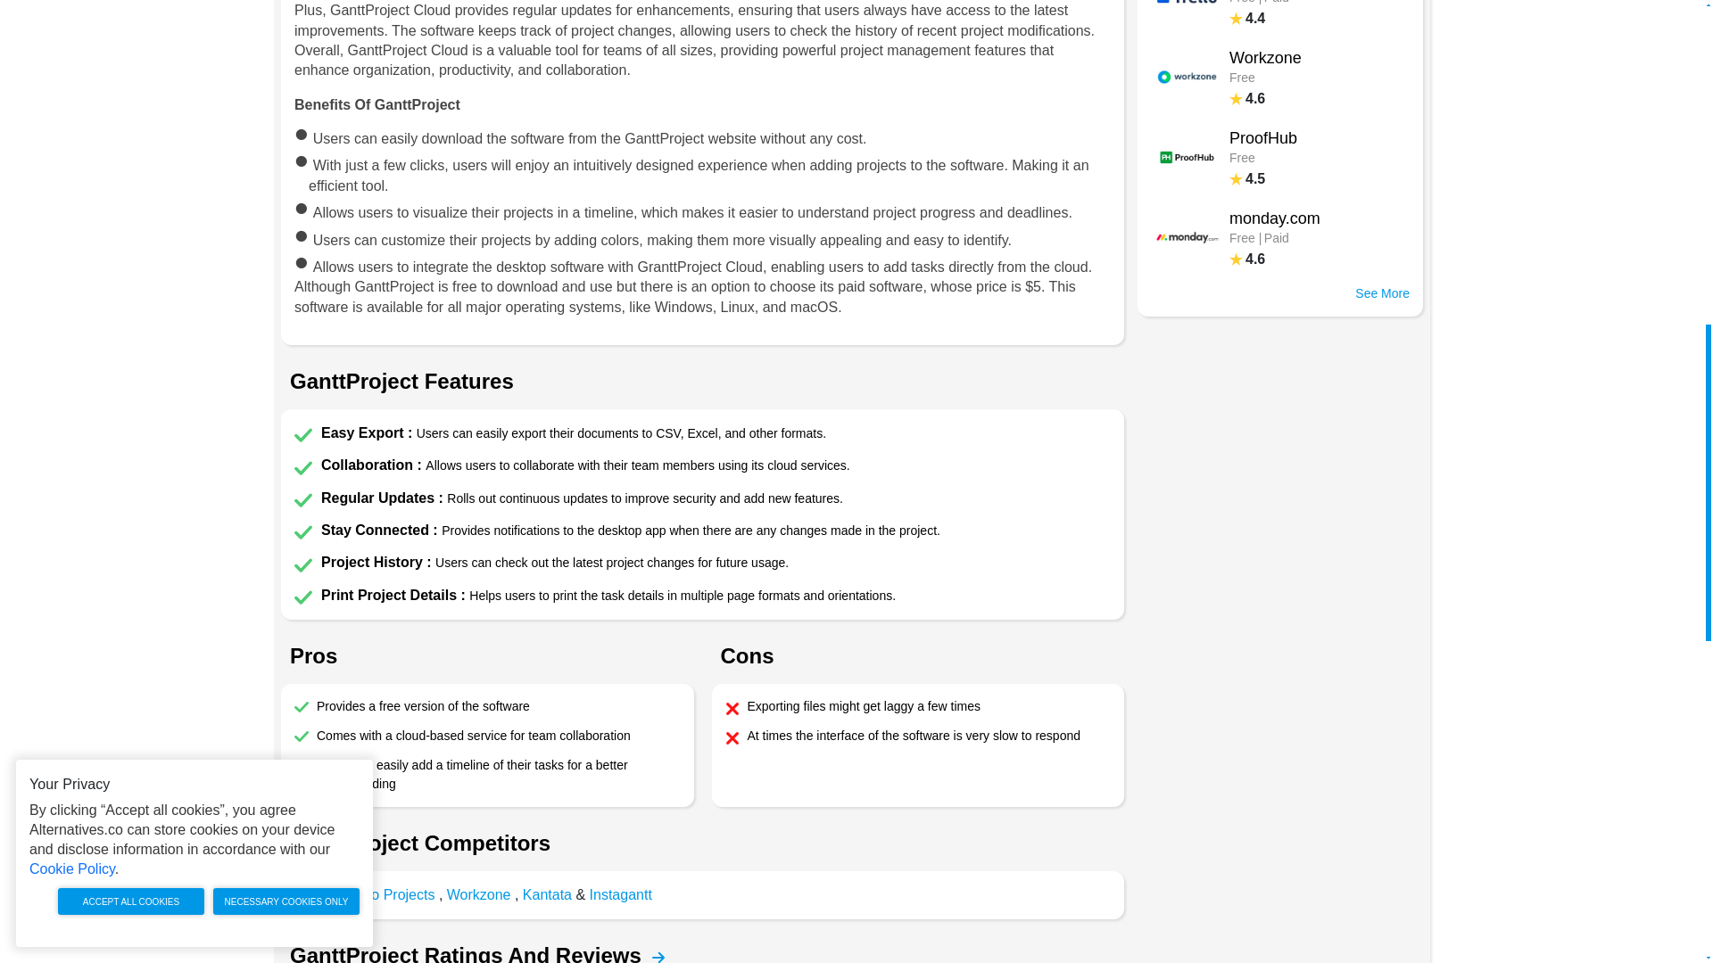  What do you see at coordinates (478, 893) in the screenshot?
I see `GanttProject Features` at bounding box center [478, 893].